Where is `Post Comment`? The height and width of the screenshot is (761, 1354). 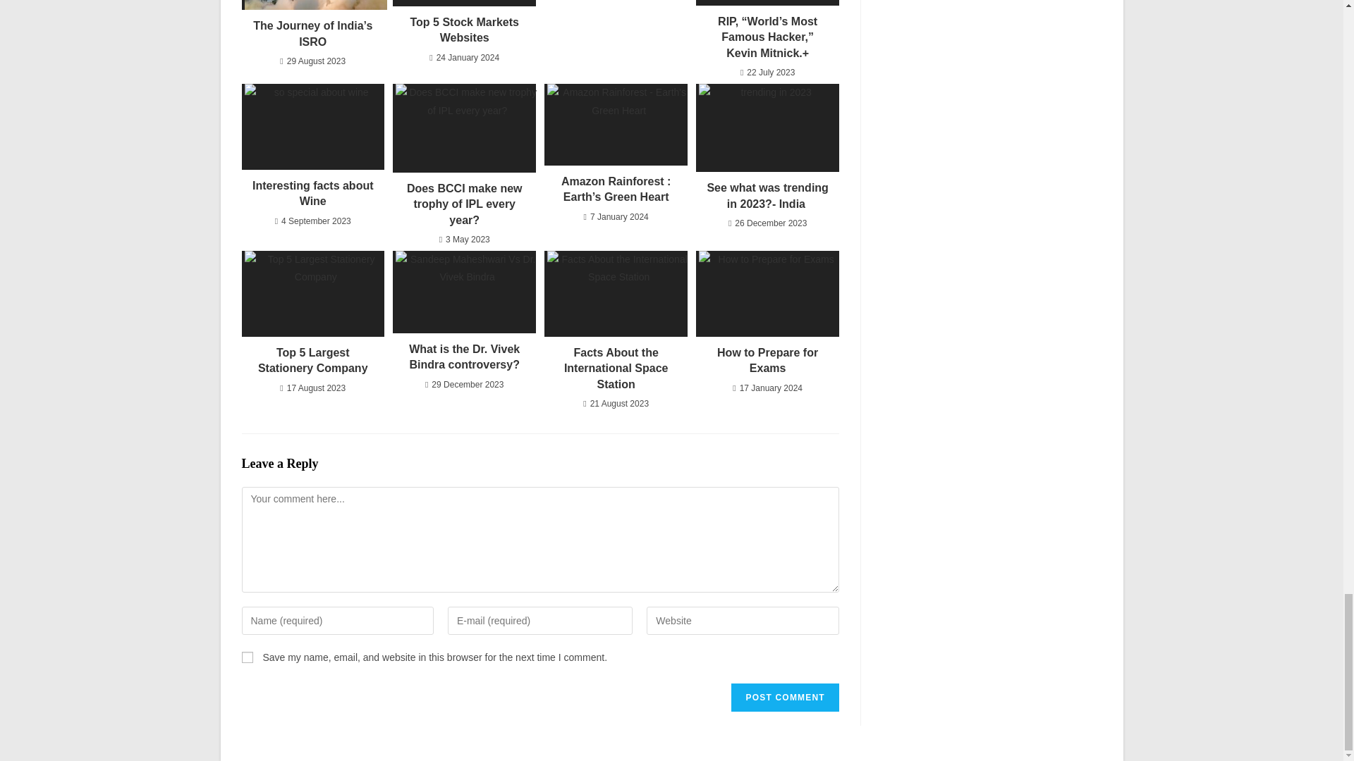 Post Comment is located at coordinates (784, 697).